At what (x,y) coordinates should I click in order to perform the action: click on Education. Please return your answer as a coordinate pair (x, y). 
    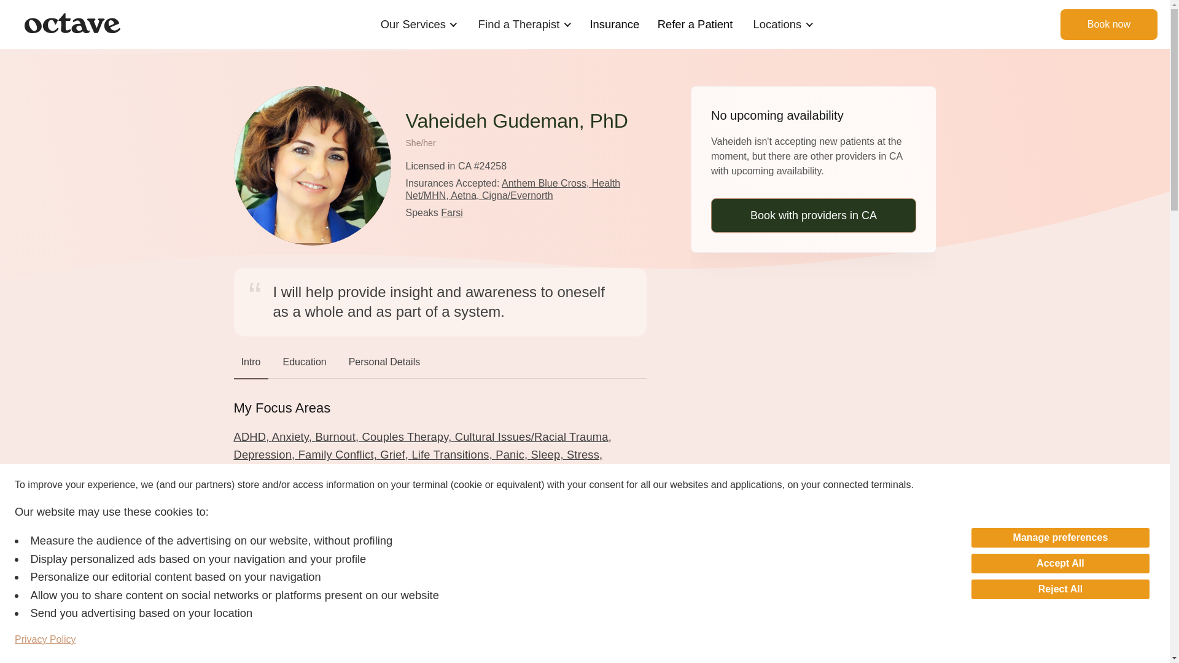
    Looking at the image, I should click on (305, 365).